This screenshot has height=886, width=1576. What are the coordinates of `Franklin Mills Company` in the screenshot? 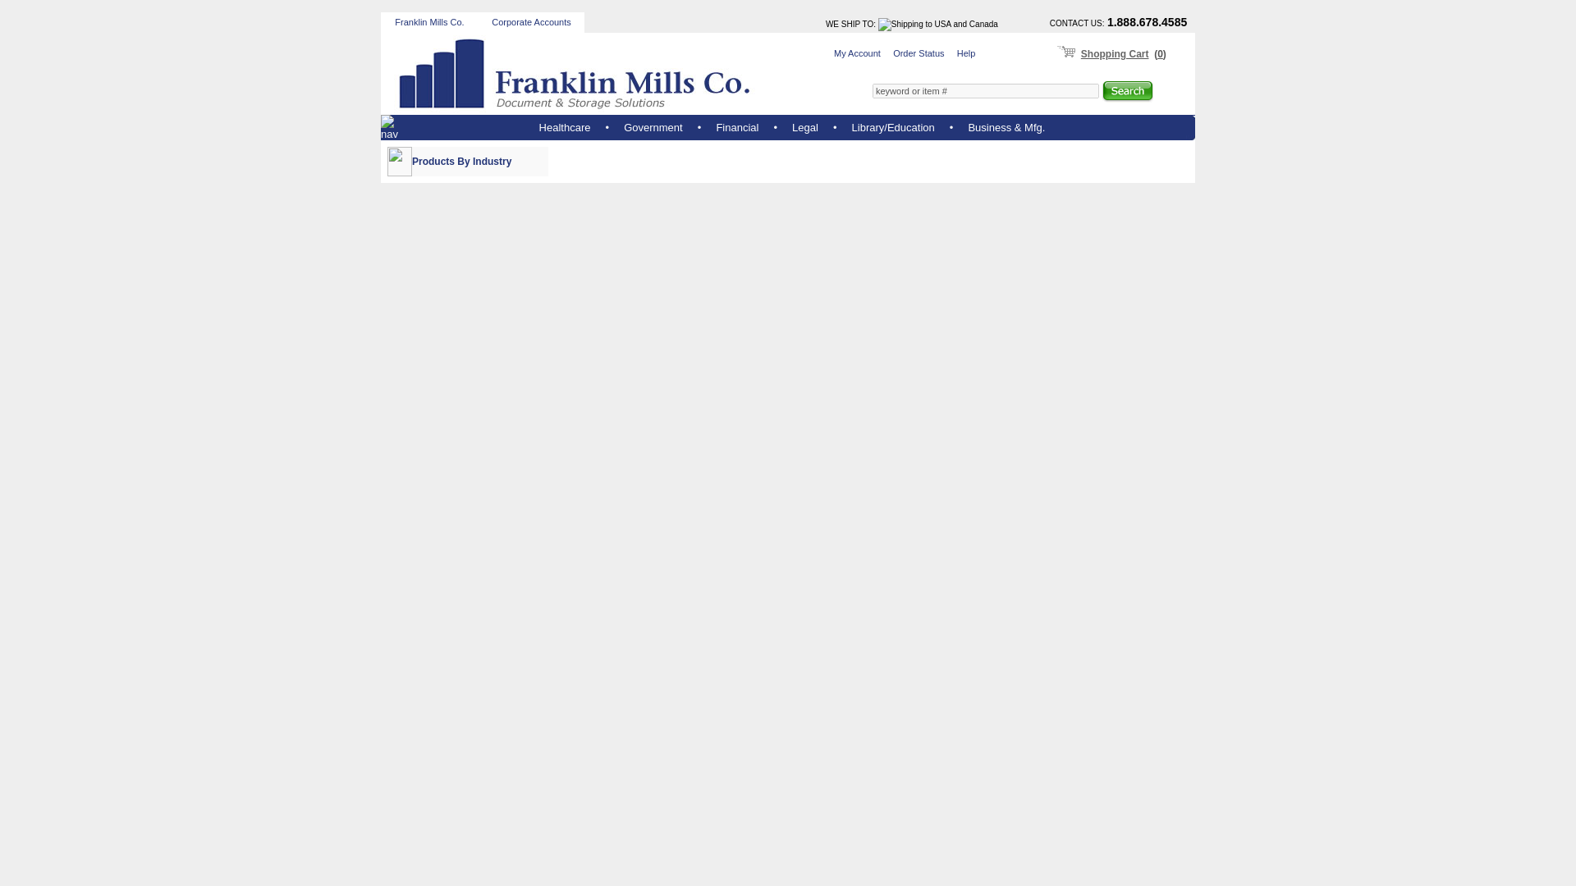 It's located at (575, 74).